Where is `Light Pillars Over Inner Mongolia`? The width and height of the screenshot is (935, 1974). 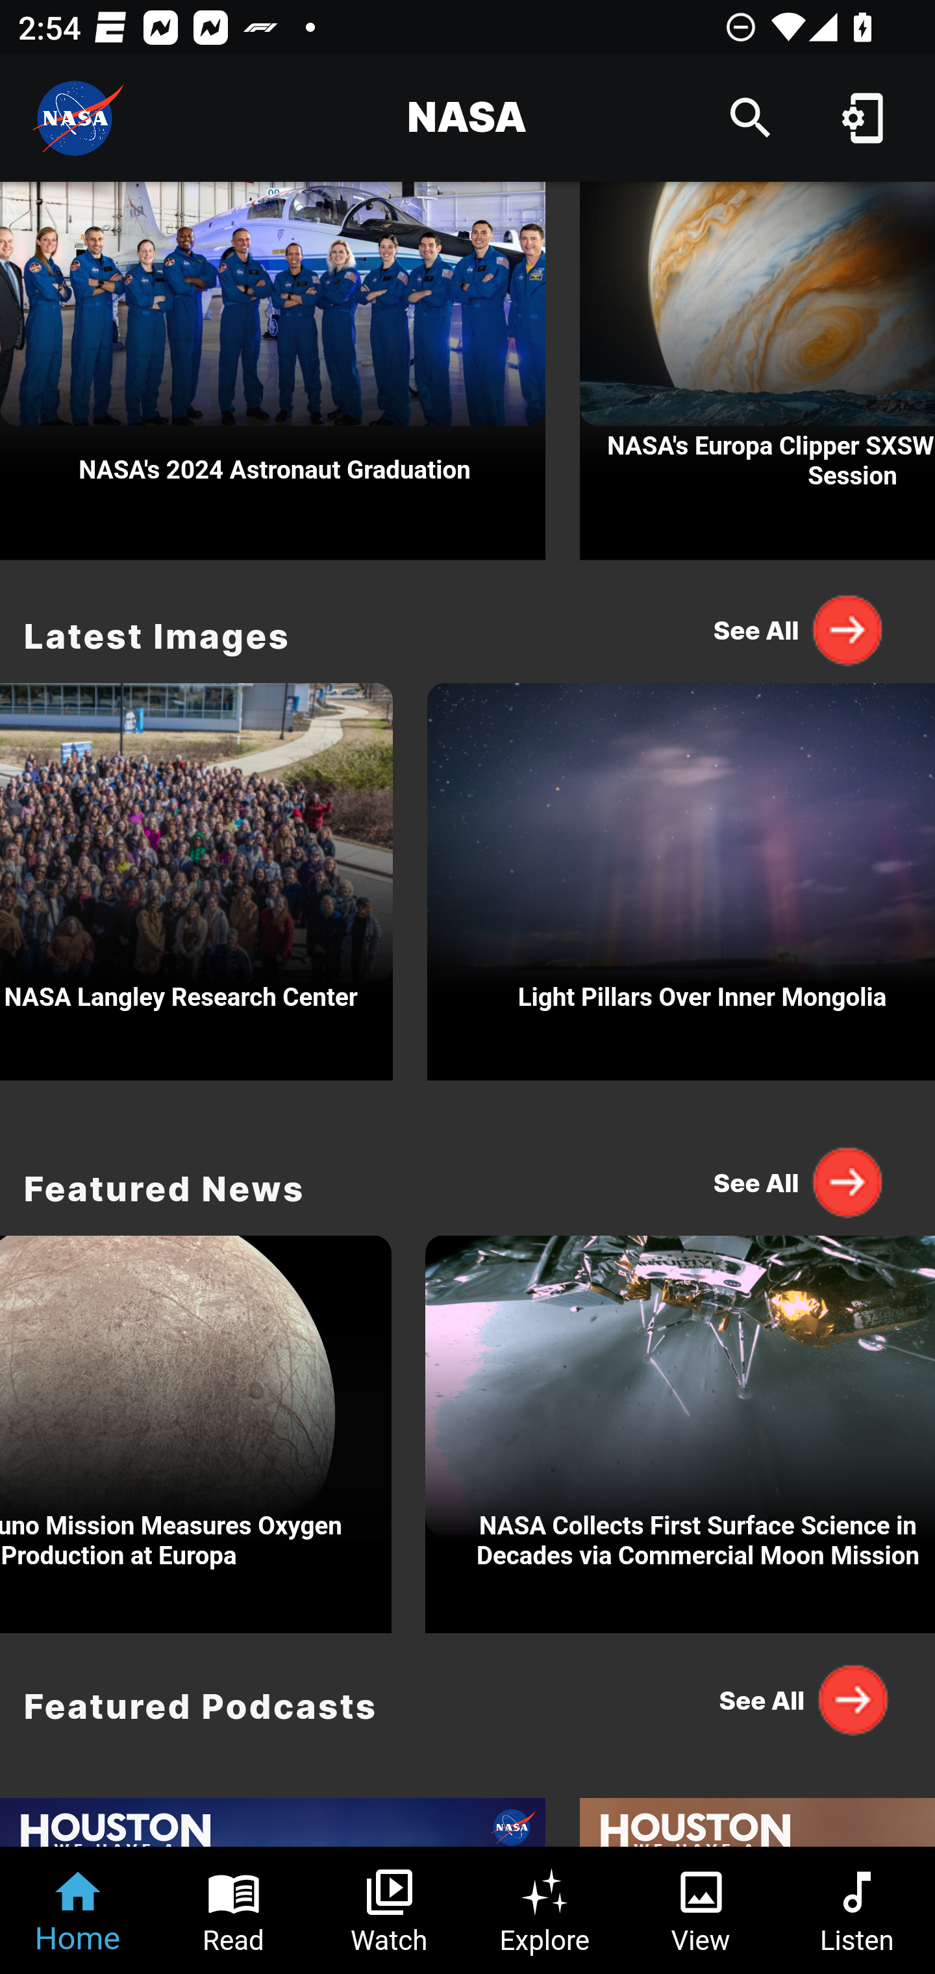
Light Pillars Over Inner Mongolia is located at coordinates (681, 875).